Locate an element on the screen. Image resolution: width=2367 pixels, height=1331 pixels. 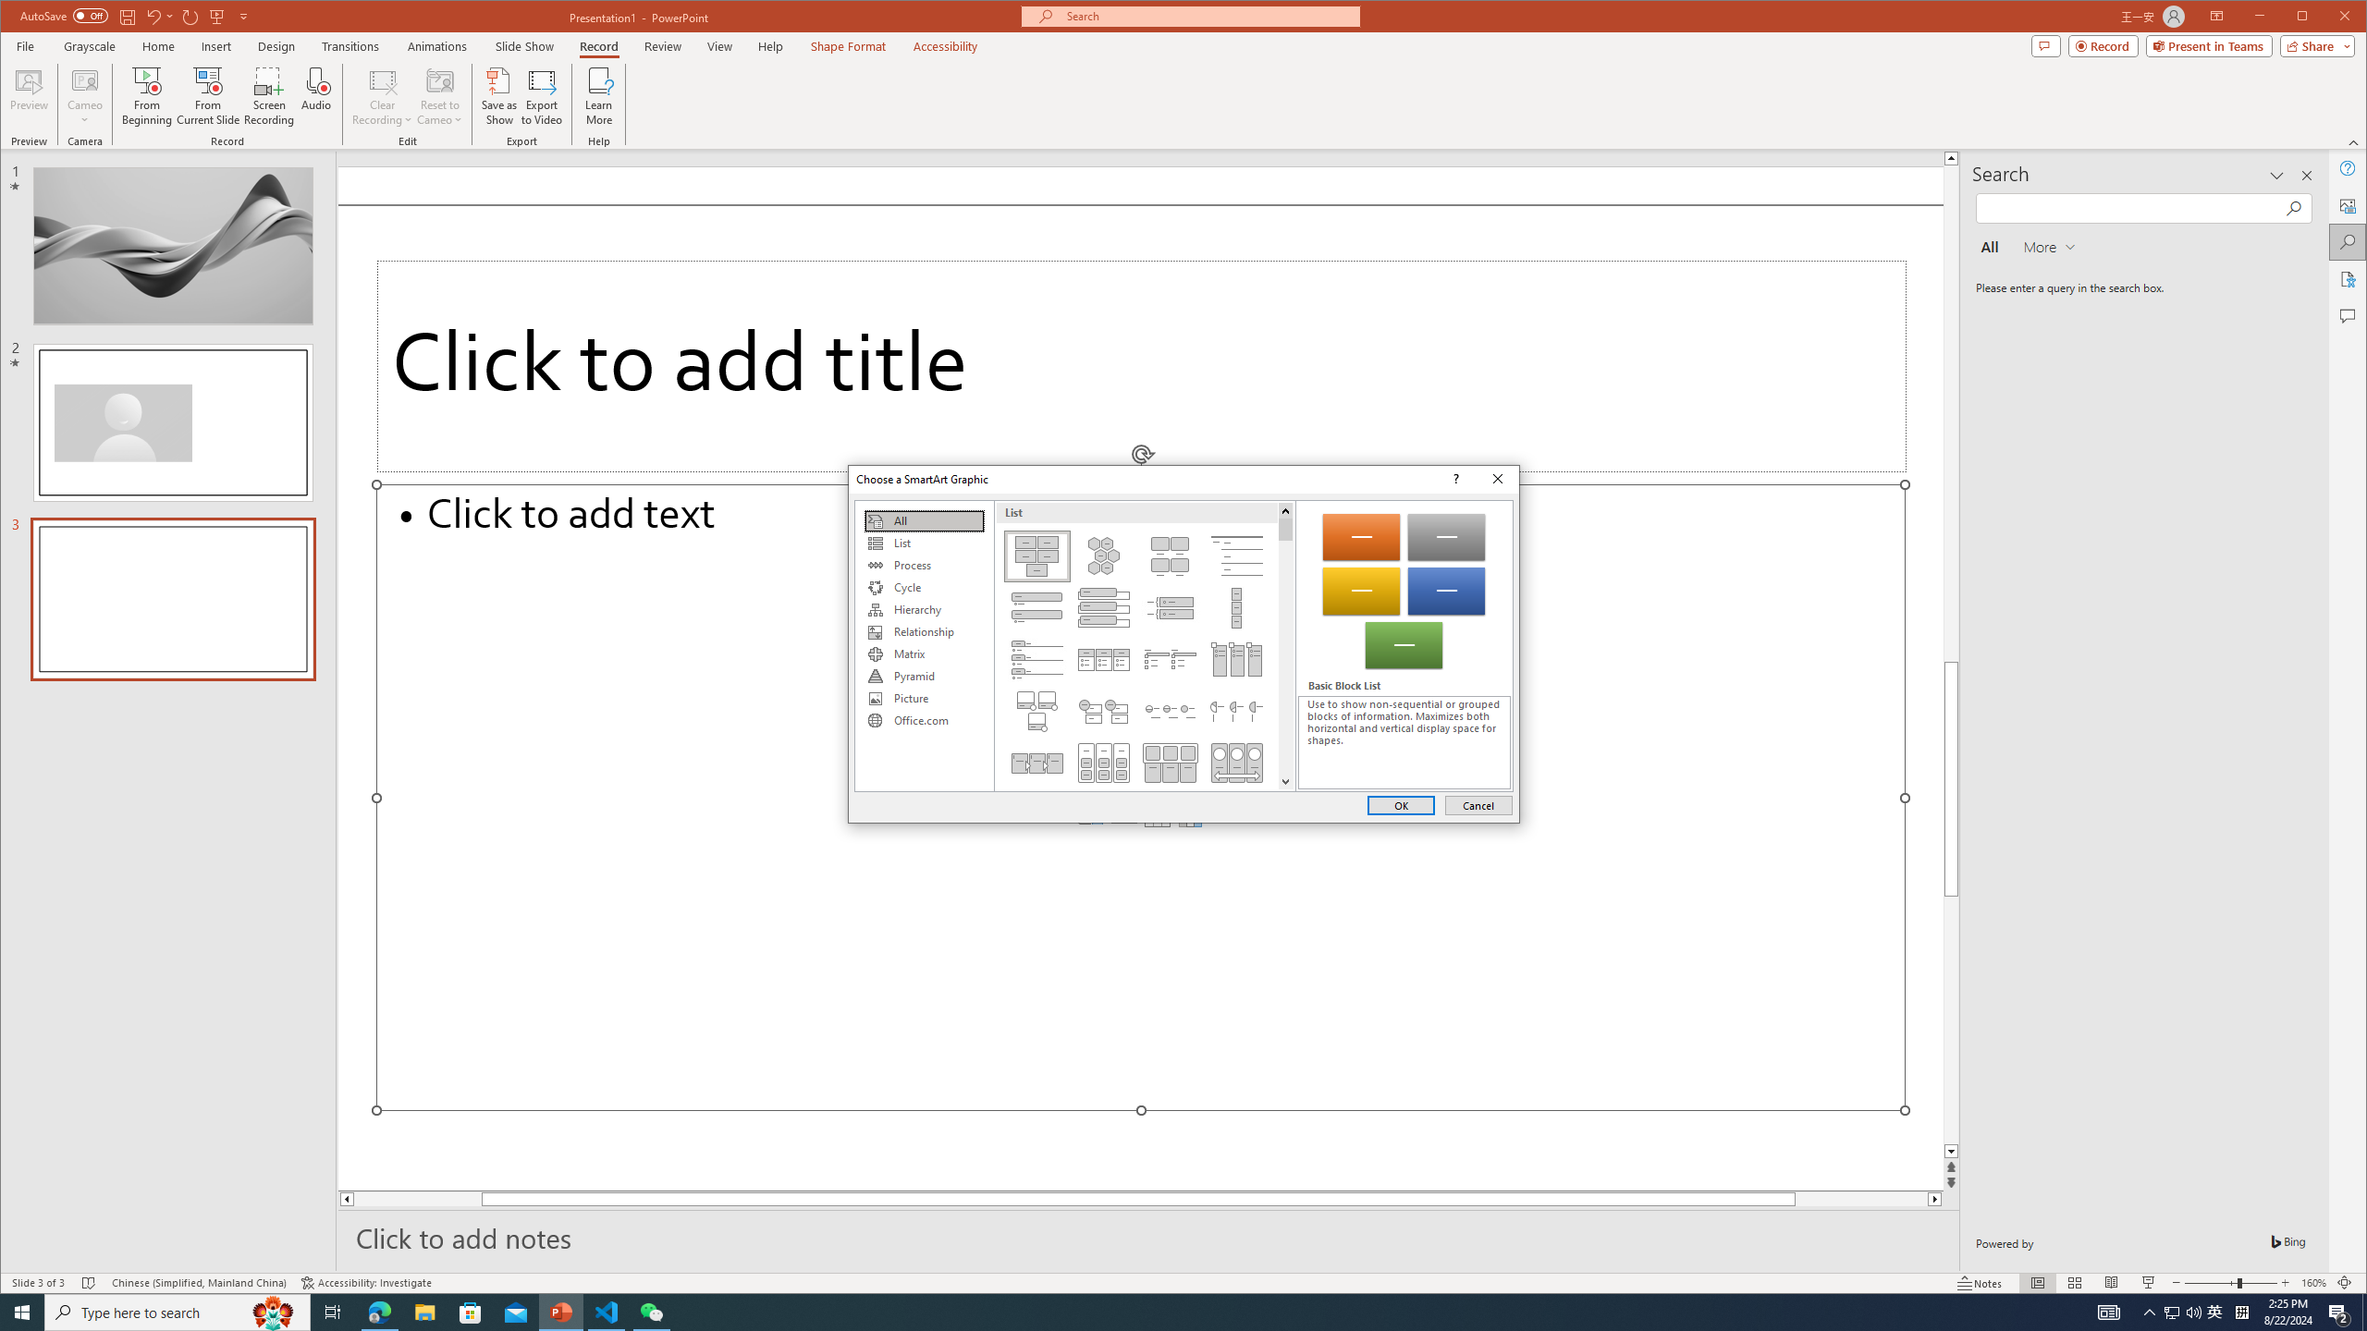
OK is located at coordinates (1401, 804).